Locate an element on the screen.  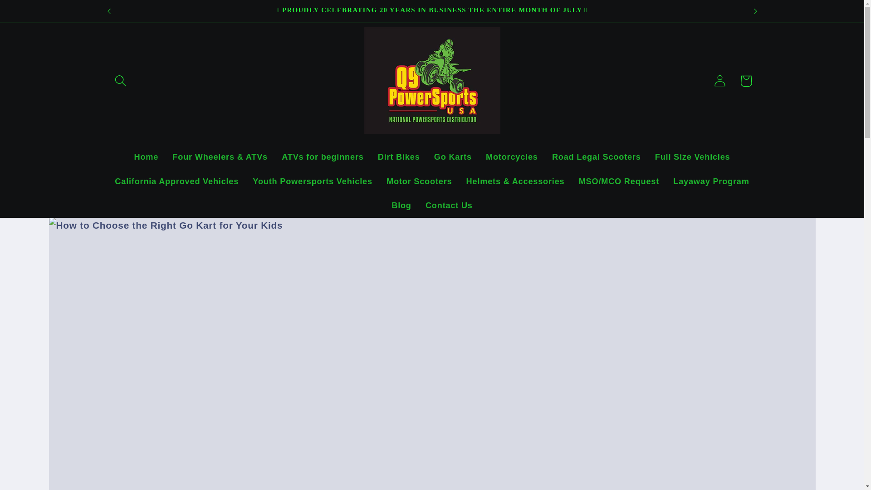
Motorcycles is located at coordinates (512, 157).